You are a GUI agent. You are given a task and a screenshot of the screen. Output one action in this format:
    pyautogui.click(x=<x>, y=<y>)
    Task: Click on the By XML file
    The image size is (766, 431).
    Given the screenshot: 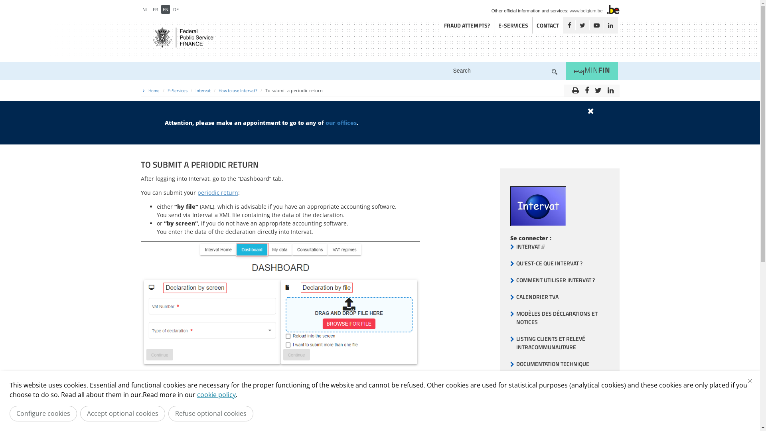 What is the action you would take?
    pyautogui.click(x=317, y=397)
    